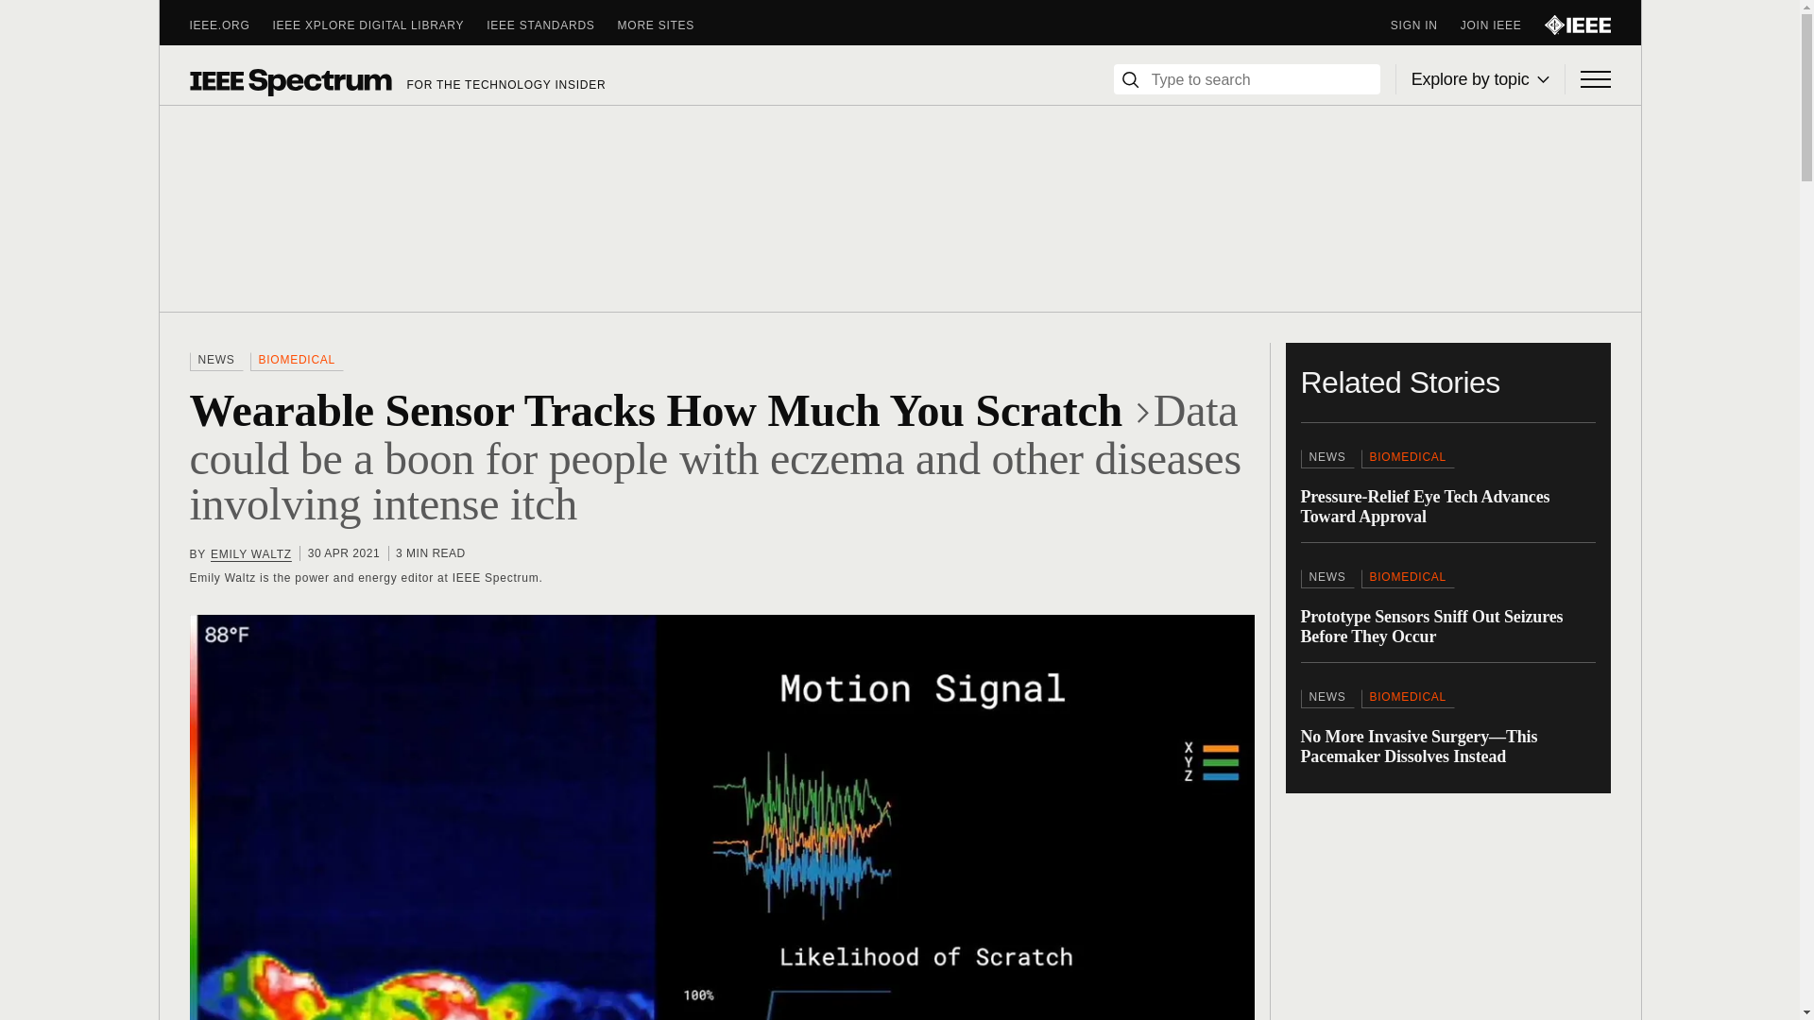 Image resolution: width=1814 pixels, height=1020 pixels. What do you see at coordinates (668, 25) in the screenshot?
I see `MORE SITES` at bounding box center [668, 25].